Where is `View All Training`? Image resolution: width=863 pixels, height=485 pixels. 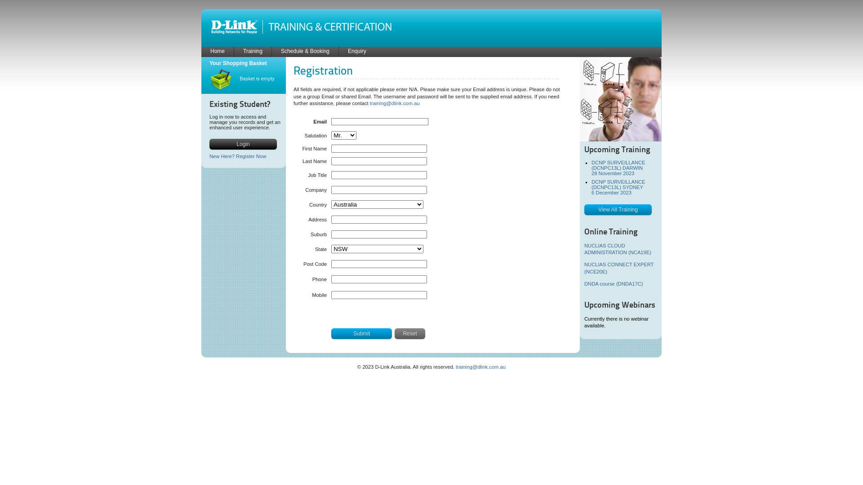 View All Training is located at coordinates (618, 210).